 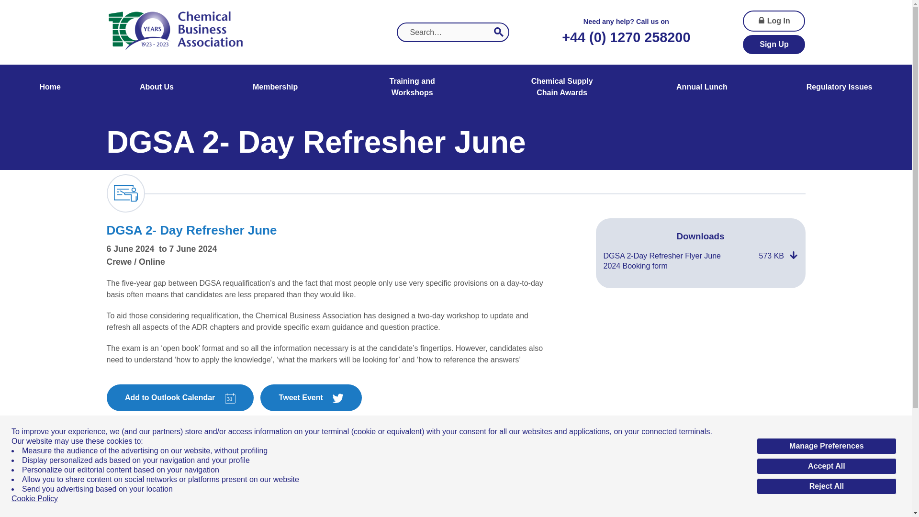 I want to click on Home, so click(x=50, y=87).